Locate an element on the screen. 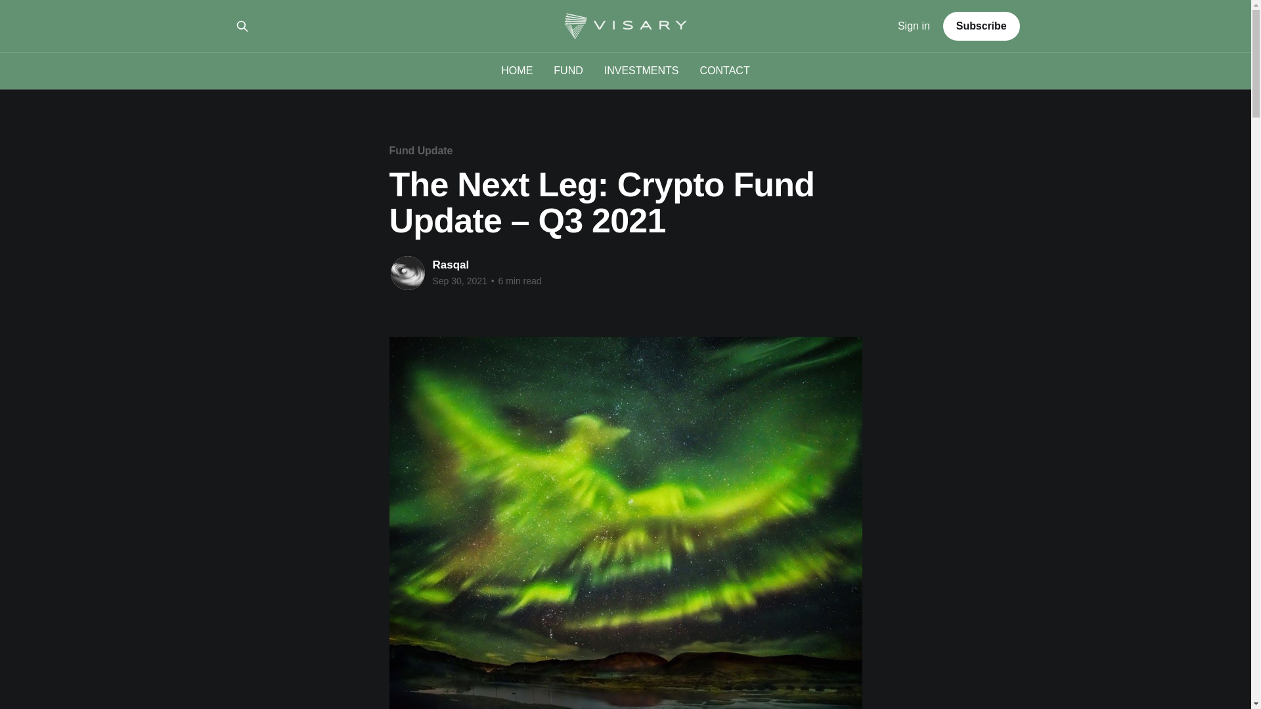 The image size is (1261, 709). INVESTMENTS is located at coordinates (641, 70).